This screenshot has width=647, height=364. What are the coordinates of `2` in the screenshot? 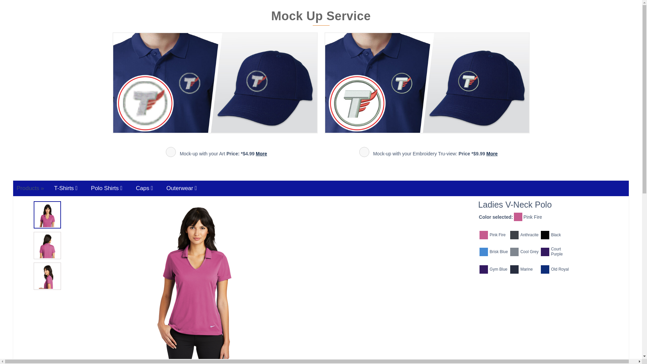 It's located at (364, 152).